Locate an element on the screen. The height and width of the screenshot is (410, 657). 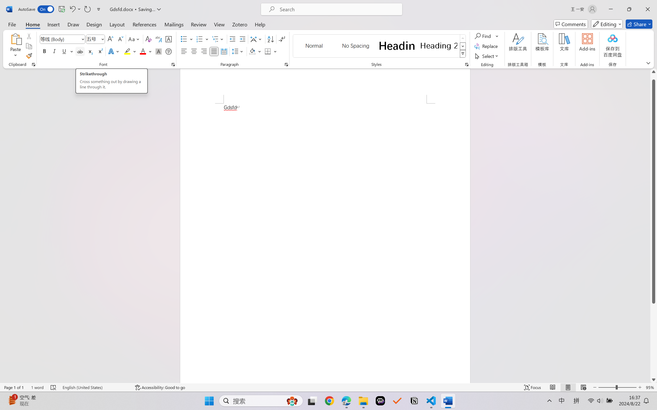
Class: NetUIScrollBar is located at coordinates (654, 225).